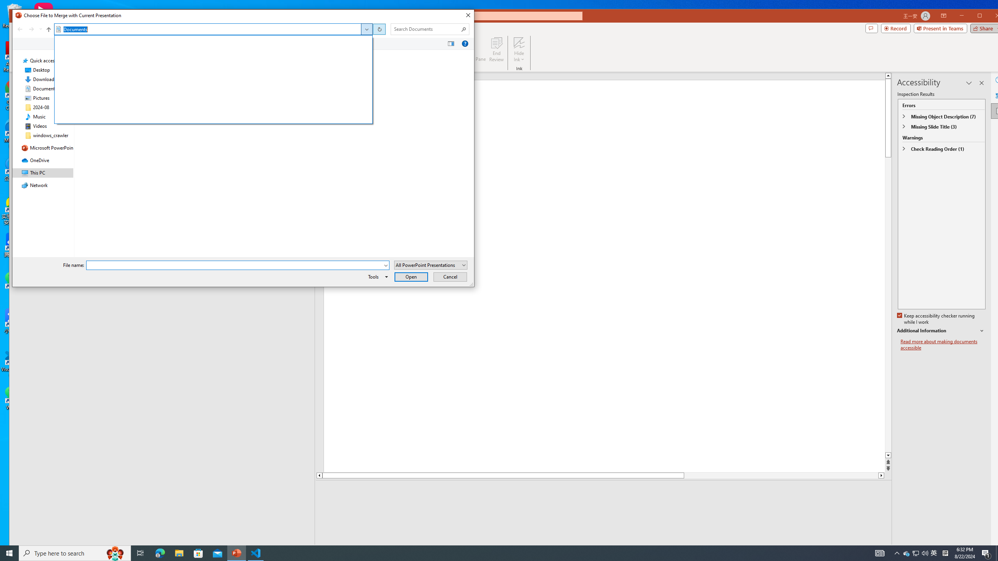 Image resolution: width=998 pixels, height=561 pixels. Describe the element at coordinates (879, 553) in the screenshot. I see `AutomationID: 4105` at that location.